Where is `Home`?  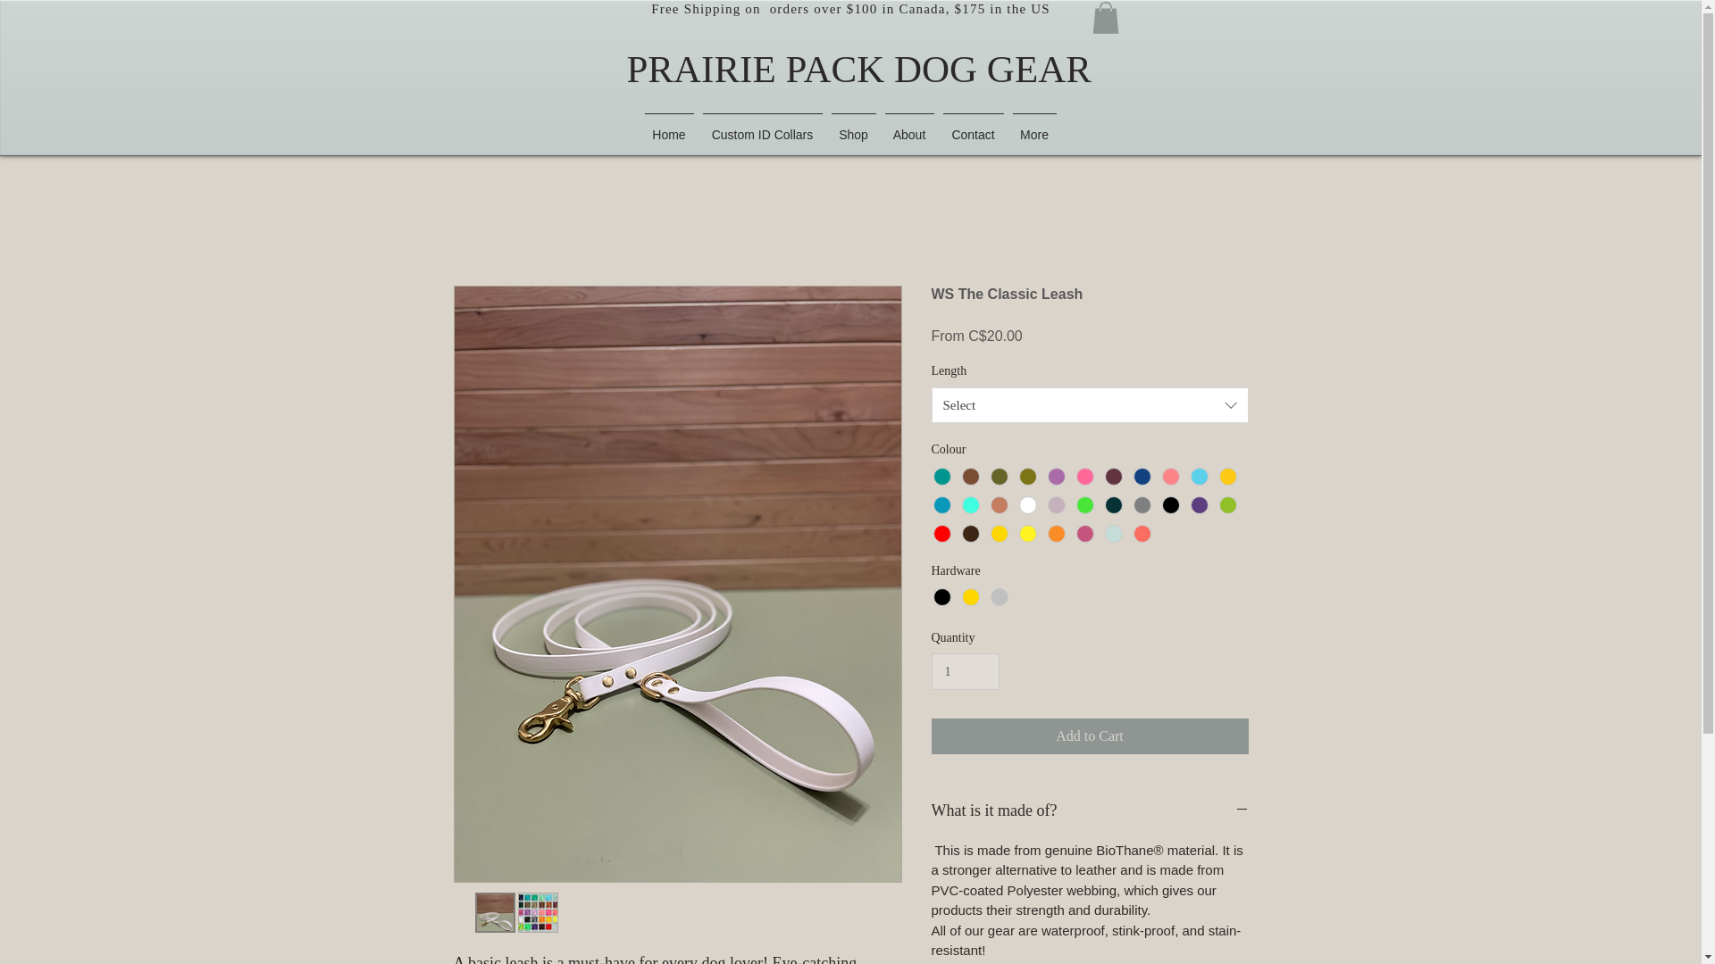 Home is located at coordinates (668, 127).